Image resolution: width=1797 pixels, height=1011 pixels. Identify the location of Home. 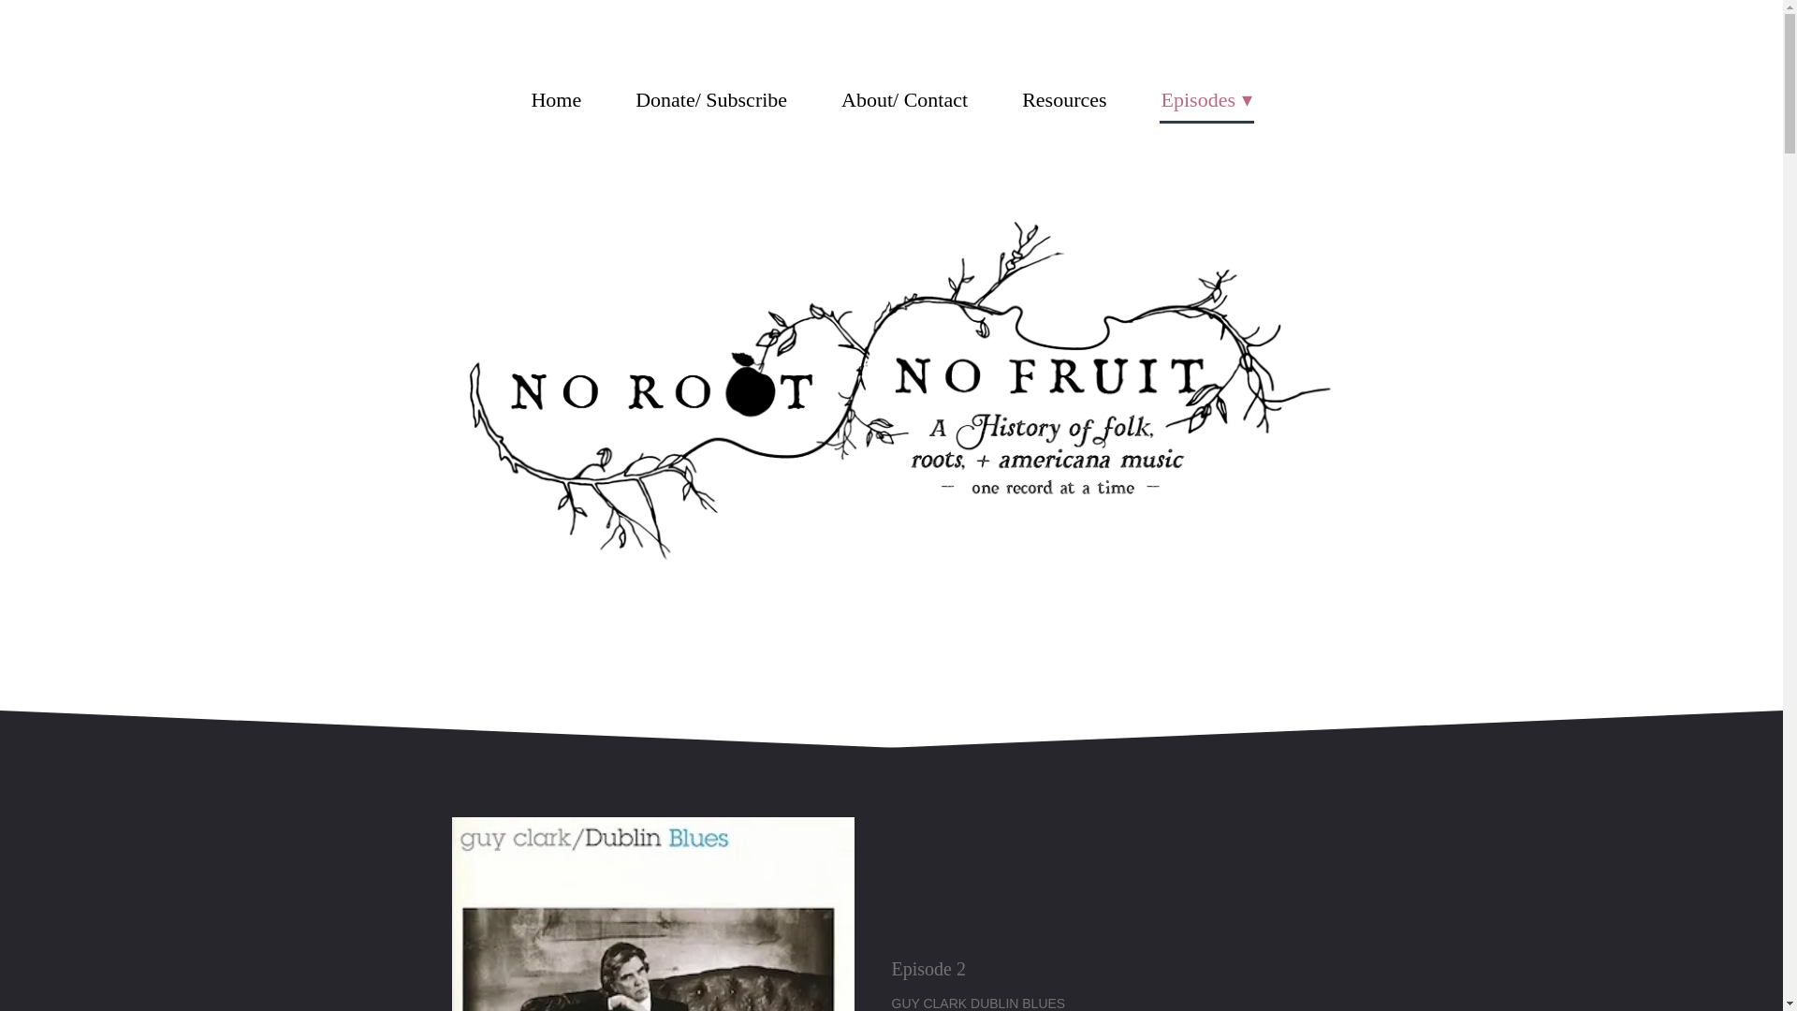
(555, 99).